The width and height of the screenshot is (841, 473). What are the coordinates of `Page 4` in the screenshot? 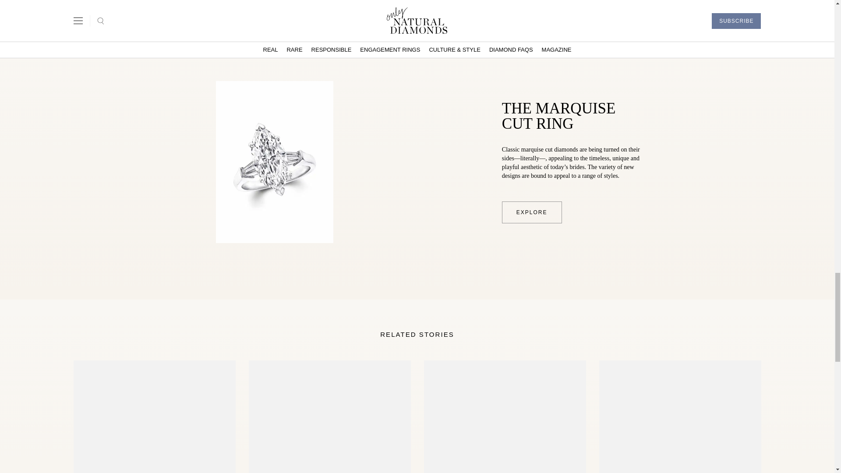 It's located at (573, 162).